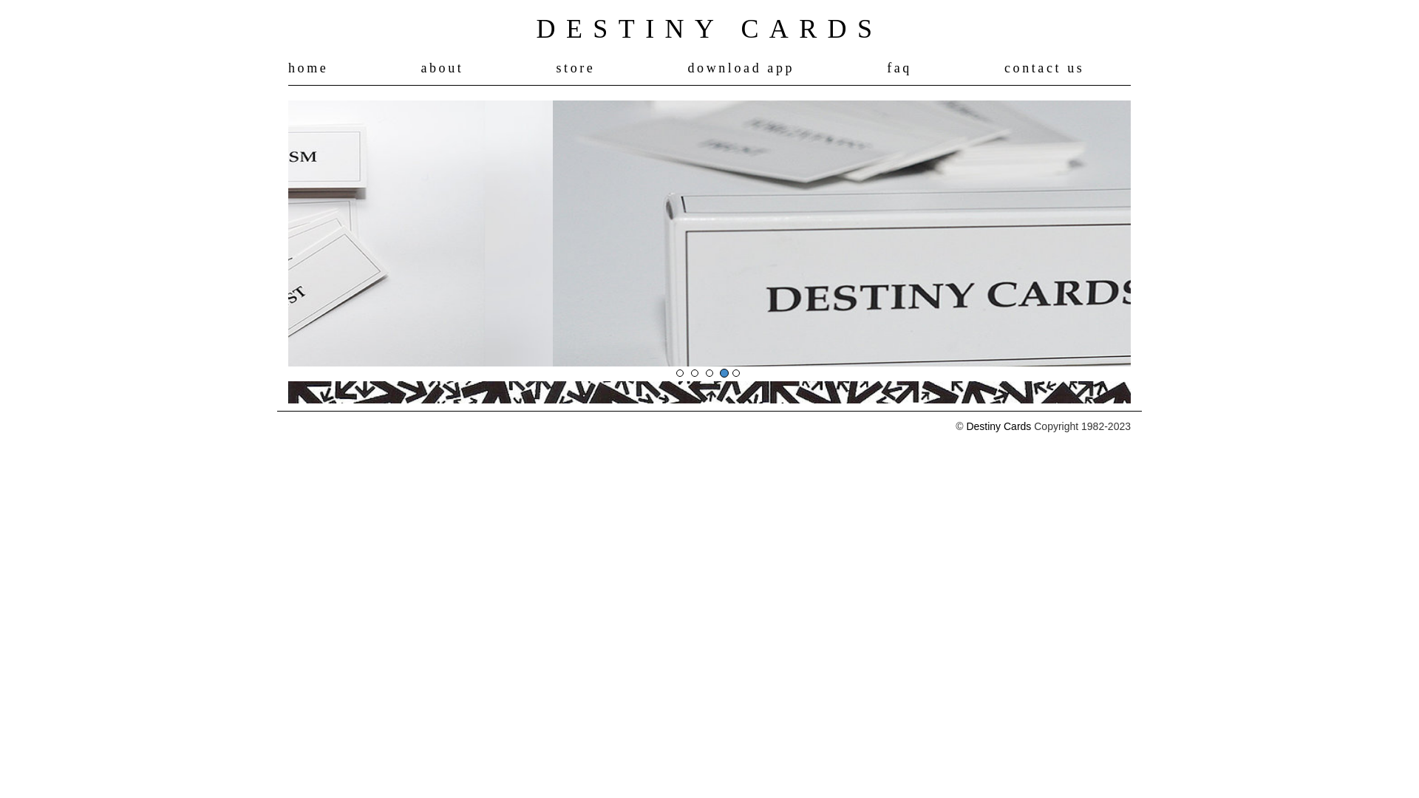 The height and width of the screenshot is (798, 1419). What do you see at coordinates (308, 68) in the screenshot?
I see `home` at bounding box center [308, 68].